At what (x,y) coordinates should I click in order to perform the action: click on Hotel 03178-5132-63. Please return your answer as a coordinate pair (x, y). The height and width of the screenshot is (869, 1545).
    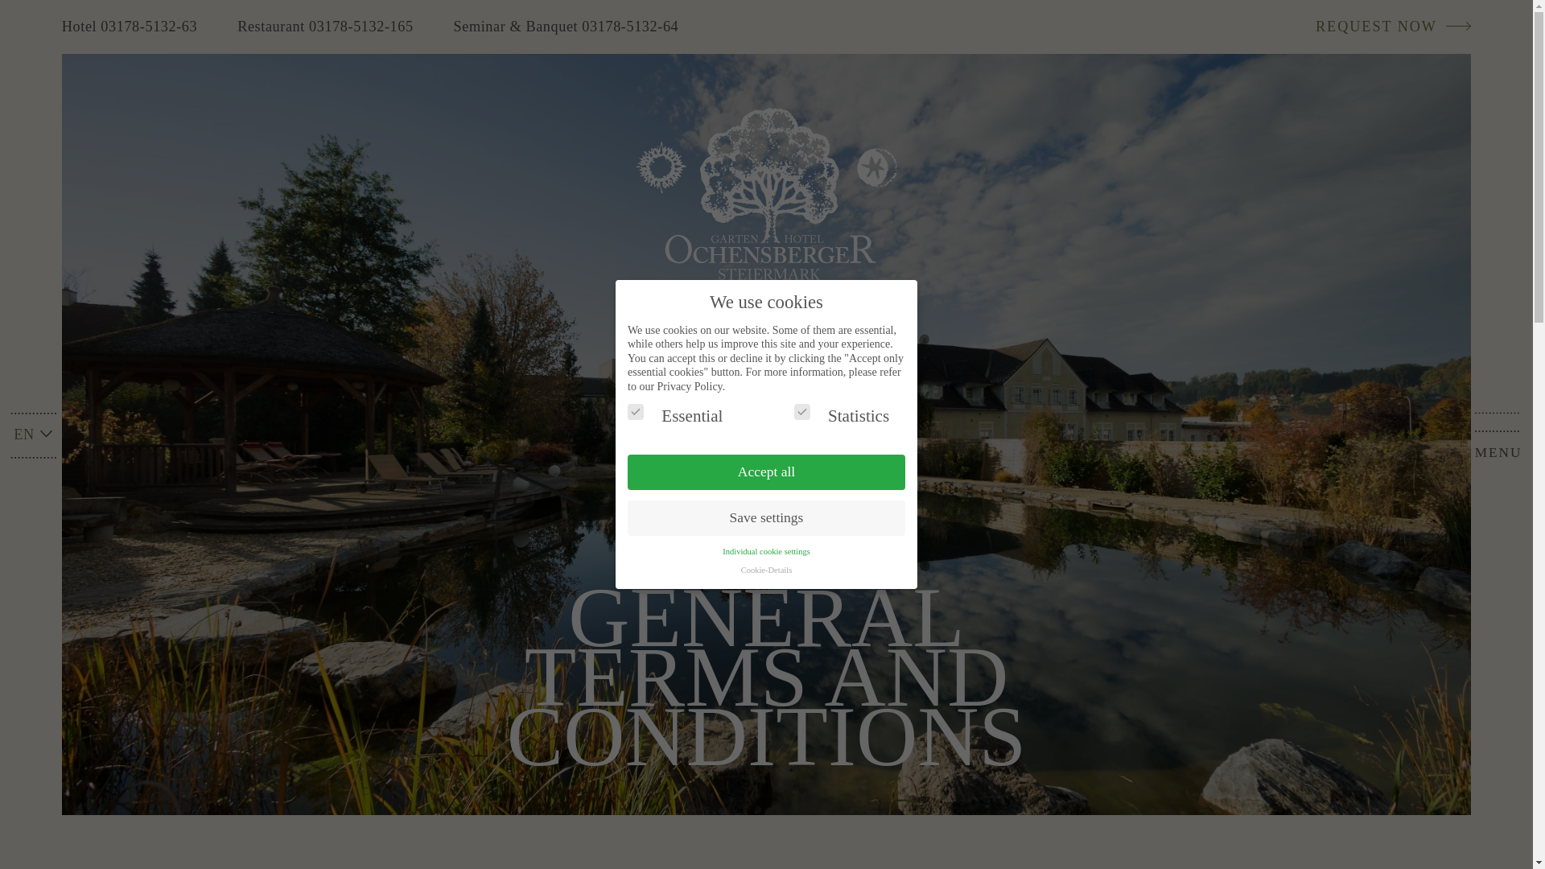
    Looking at the image, I should click on (139, 27).